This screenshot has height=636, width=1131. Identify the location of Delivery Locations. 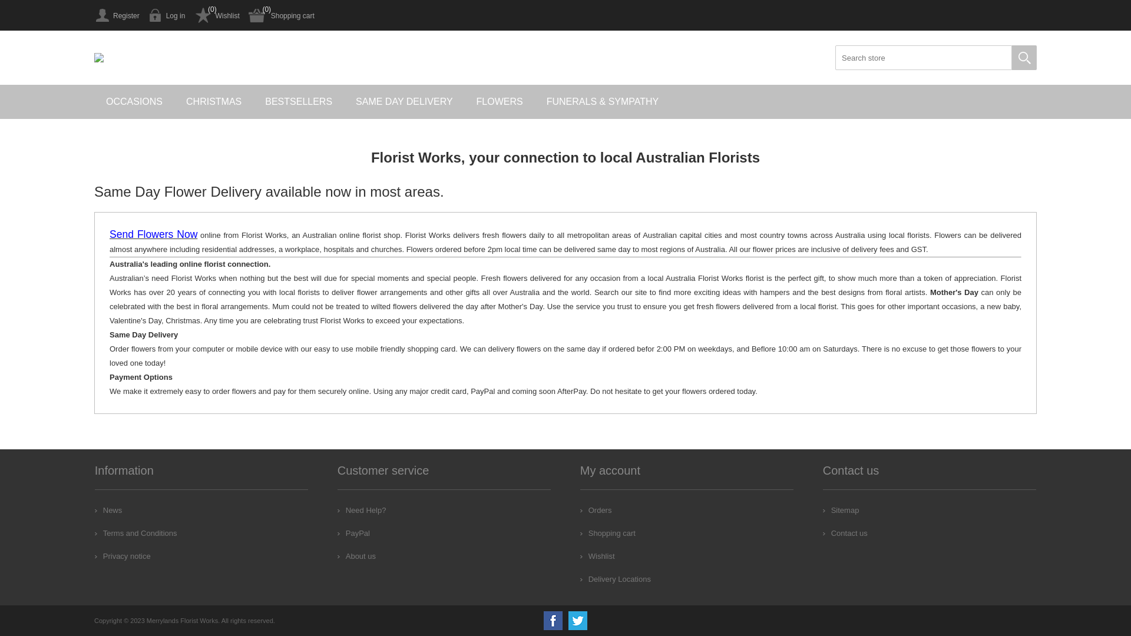
(616, 579).